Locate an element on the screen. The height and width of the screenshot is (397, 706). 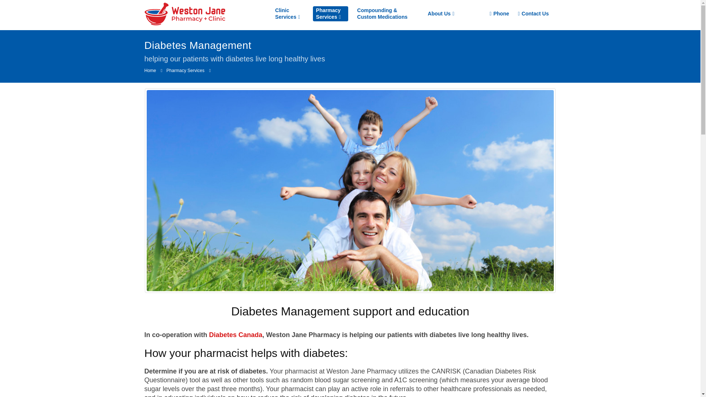
Diabetes Canada is located at coordinates (235, 335).